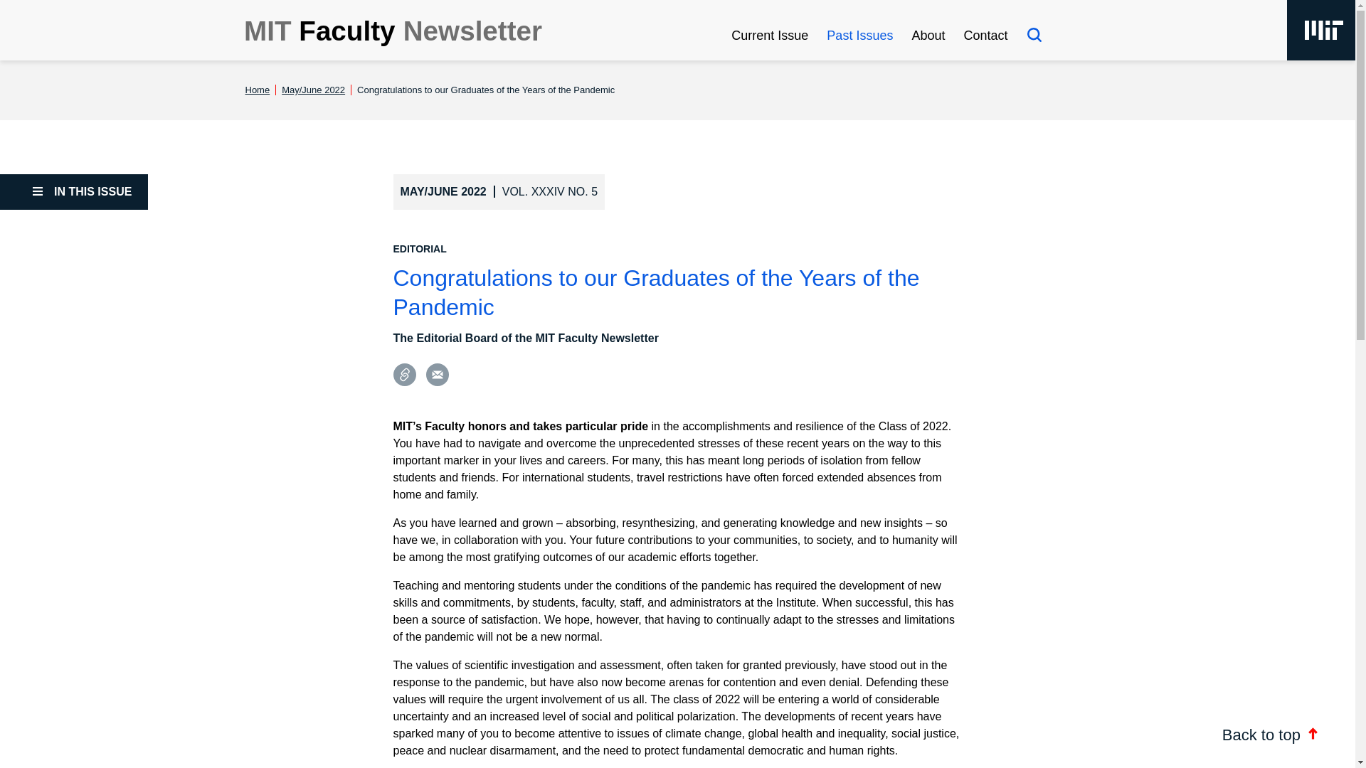  Describe the element at coordinates (393, 33) in the screenshot. I see `MIT Faculty Newsletter` at that location.